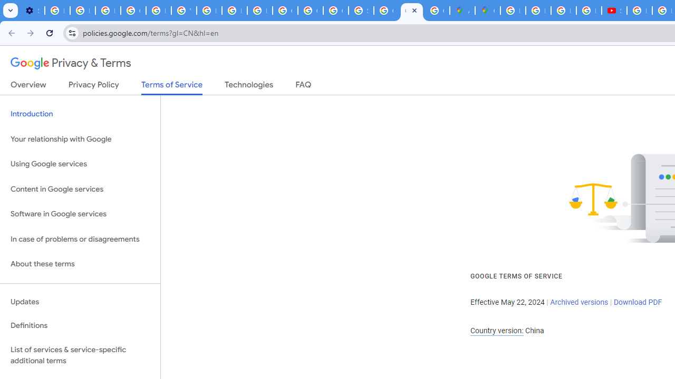 The image size is (675, 379). I want to click on Privacy Help Center - Policies Help, so click(563, 11).